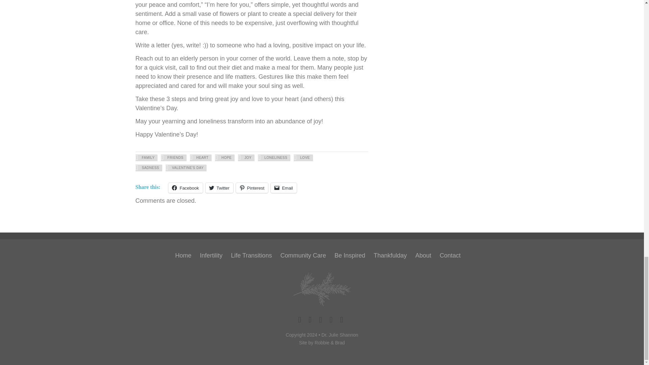 The height and width of the screenshot is (365, 649). Describe the element at coordinates (174, 157) in the screenshot. I see `FRIENDS` at that location.